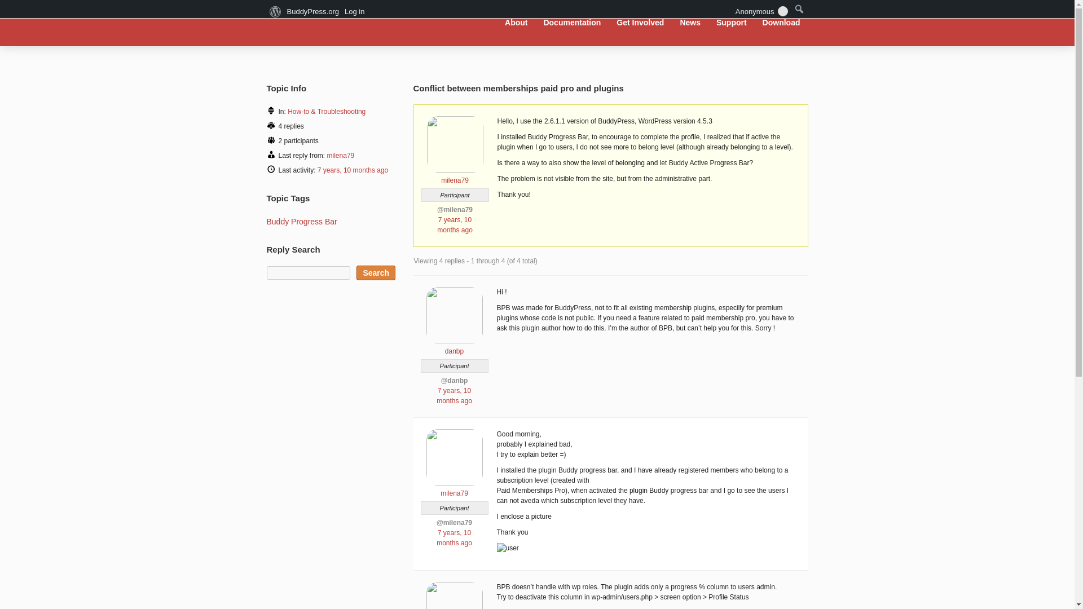 This screenshot has width=1083, height=609. I want to click on milena79, so click(341, 155).